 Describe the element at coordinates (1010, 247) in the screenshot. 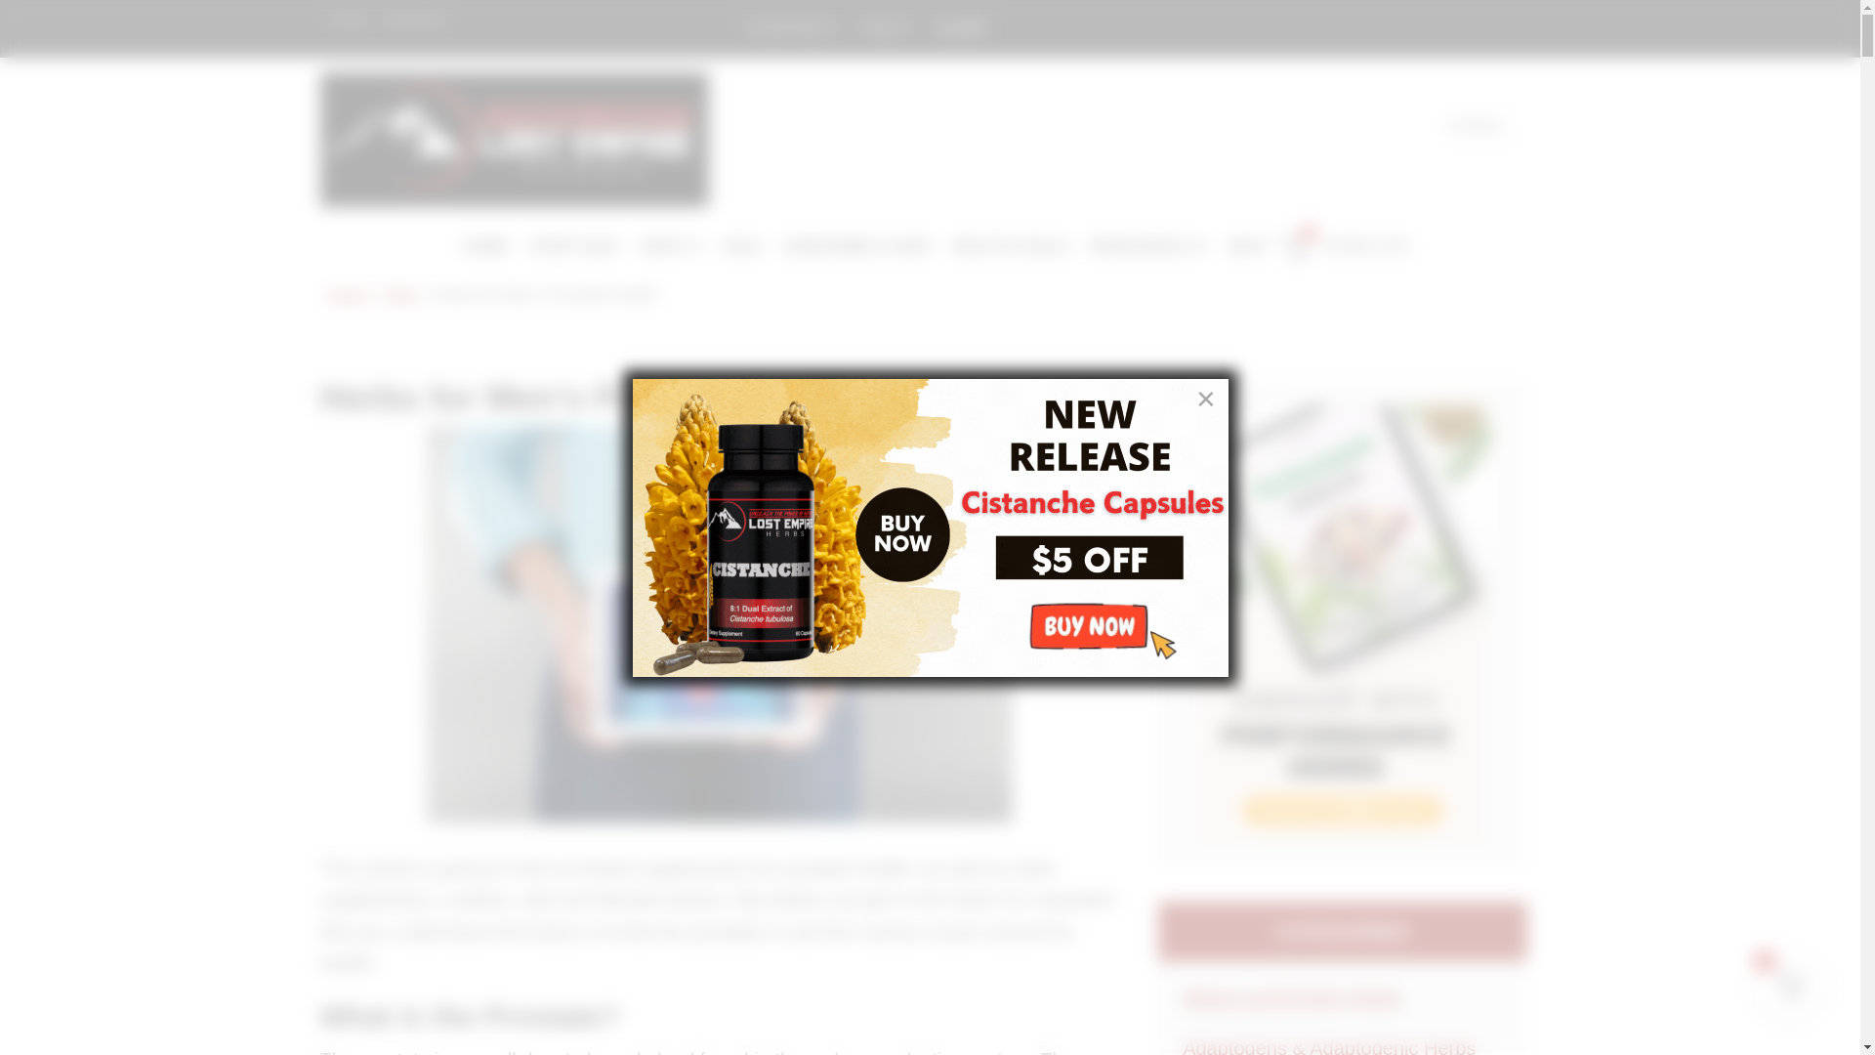

I see `HEALTH GOALS` at that location.